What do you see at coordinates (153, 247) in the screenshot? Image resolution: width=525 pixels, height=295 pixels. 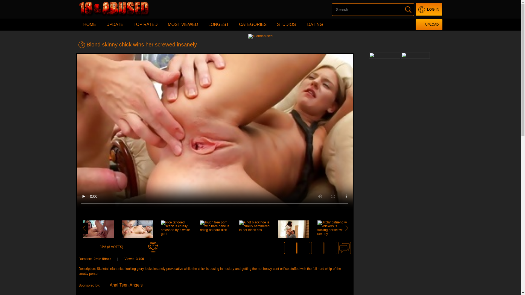 I see `Add to Favourites` at bounding box center [153, 247].